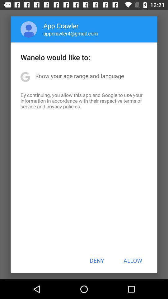  Describe the element at coordinates (70, 33) in the screenshot. I see `jump to appcrawler4@gmail.com` at that location.